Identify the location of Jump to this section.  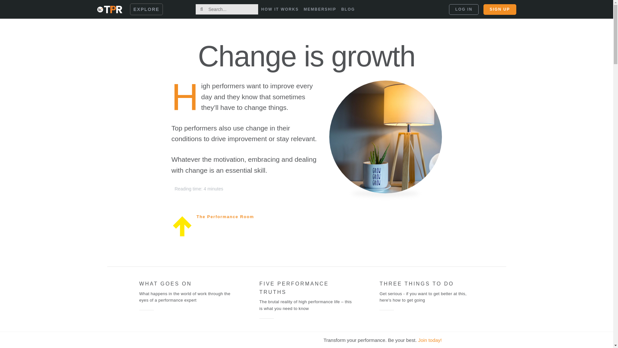
(186, 296).